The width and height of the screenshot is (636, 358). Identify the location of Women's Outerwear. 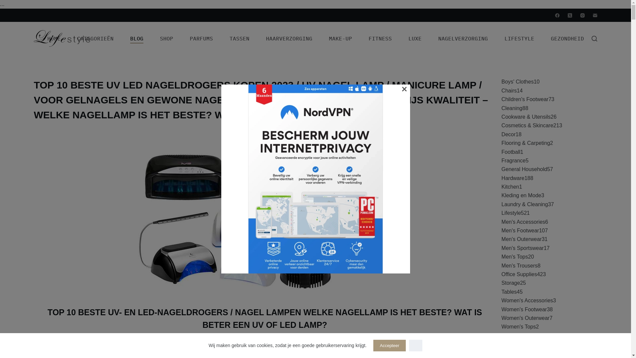
(525, 318).